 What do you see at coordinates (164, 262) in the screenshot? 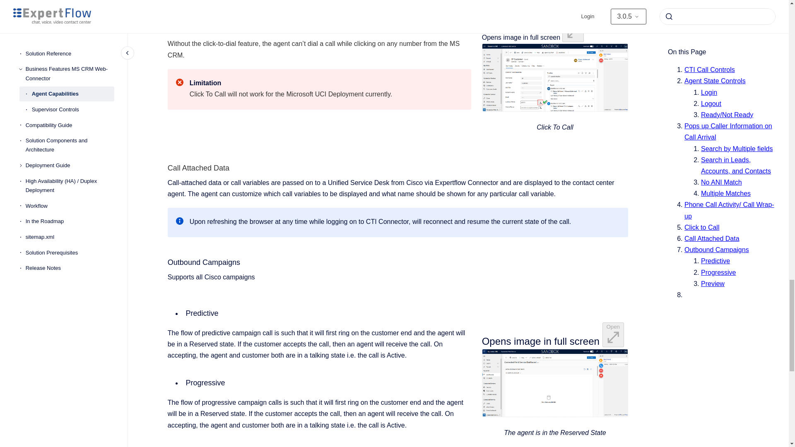
I see `Copy to clipboard` at bounding box center [164, 262].